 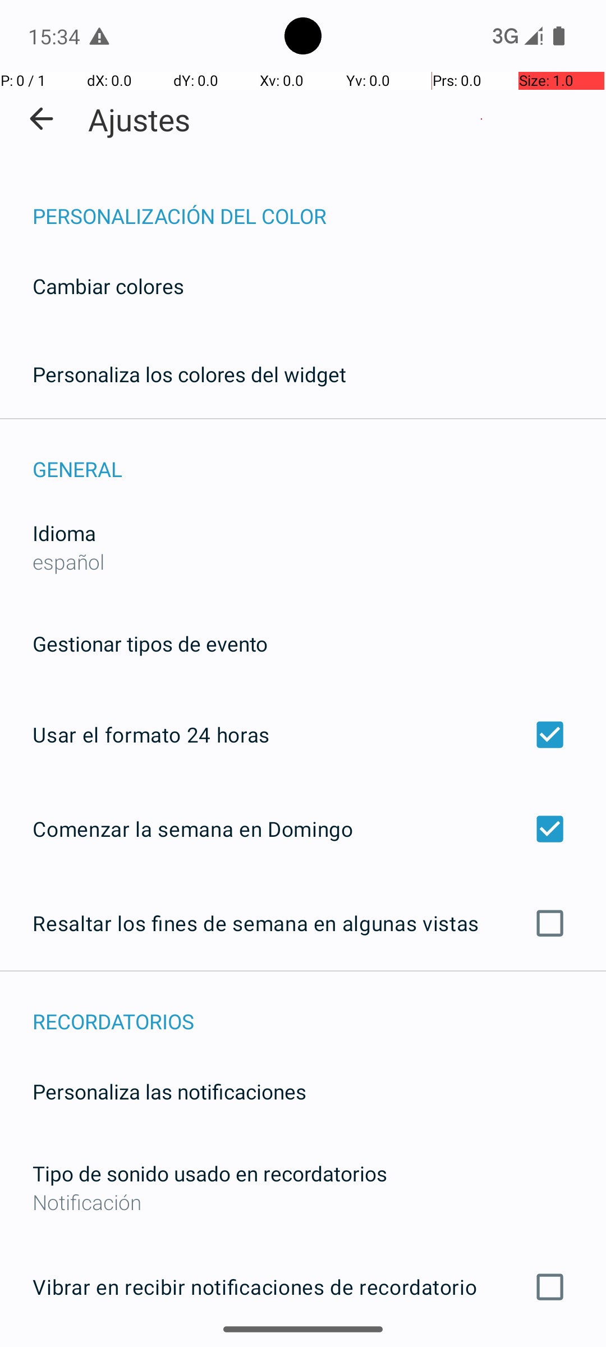 I want to click on Gestionar tipos de evento, so click(x=150, y=643).